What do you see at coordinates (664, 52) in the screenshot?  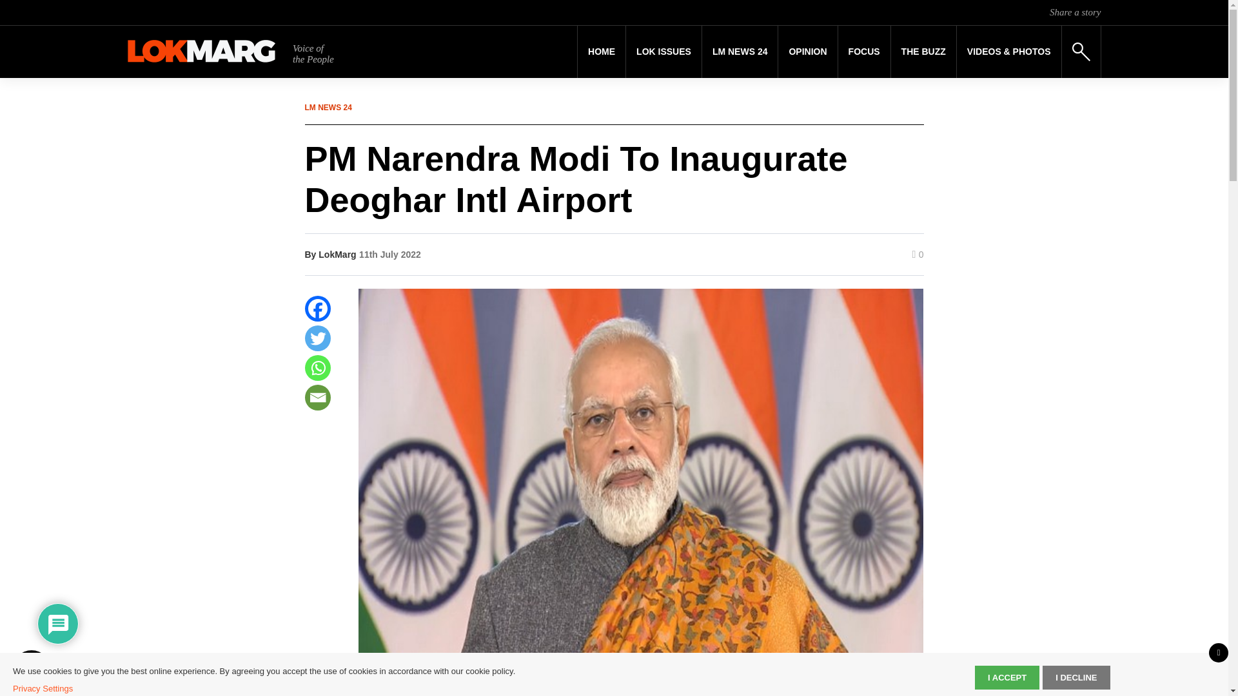 I see `LOK ISSUES` at bounding box center [664, 52].